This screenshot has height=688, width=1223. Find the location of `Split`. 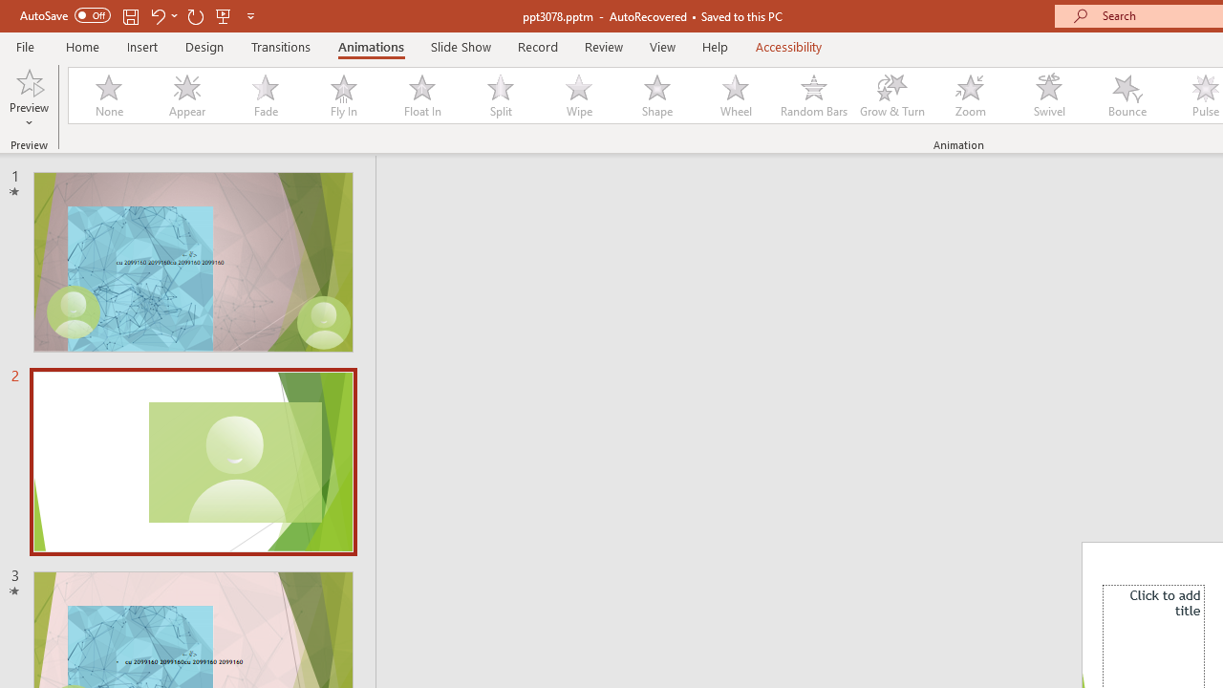

Split is located at coordinates (500, 96).